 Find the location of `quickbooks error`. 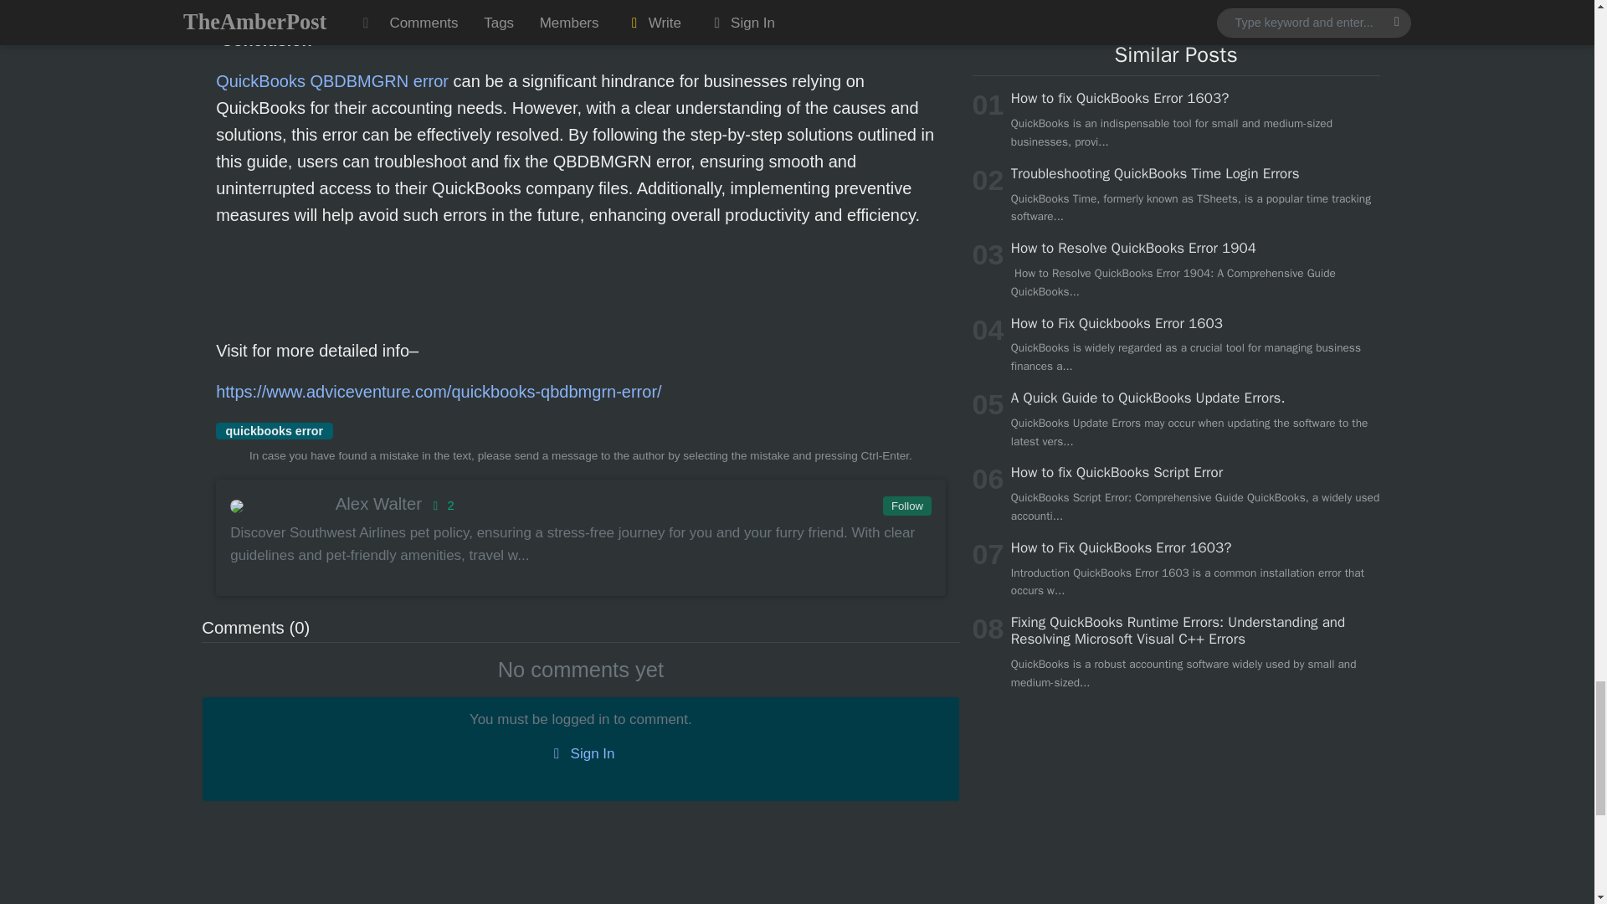

quickbooks error is located at coordinates (274, 430).